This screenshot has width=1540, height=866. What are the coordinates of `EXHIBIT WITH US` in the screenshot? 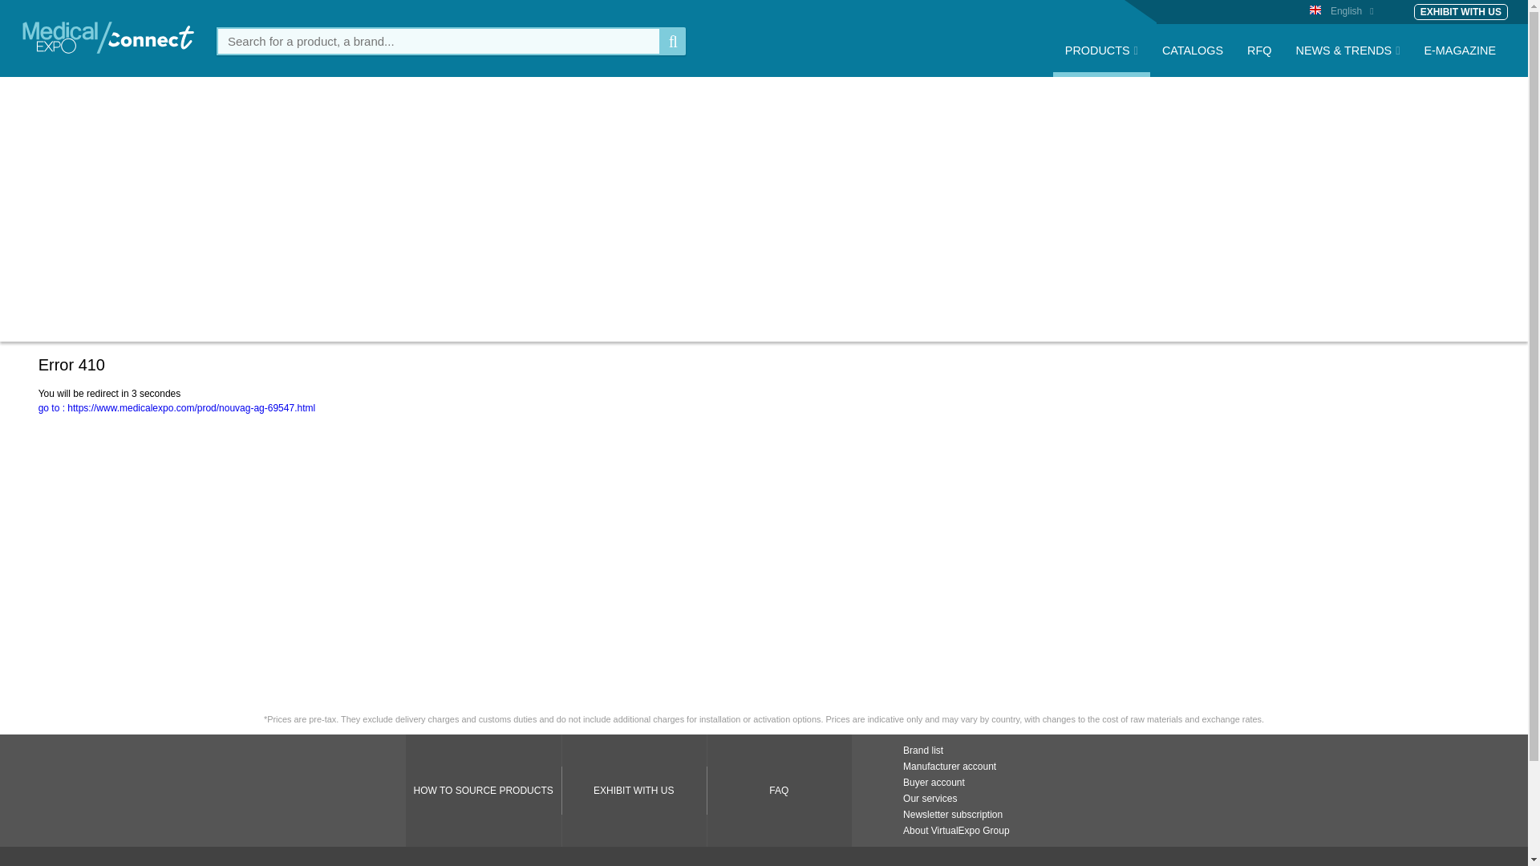 It's located at (634, 791).